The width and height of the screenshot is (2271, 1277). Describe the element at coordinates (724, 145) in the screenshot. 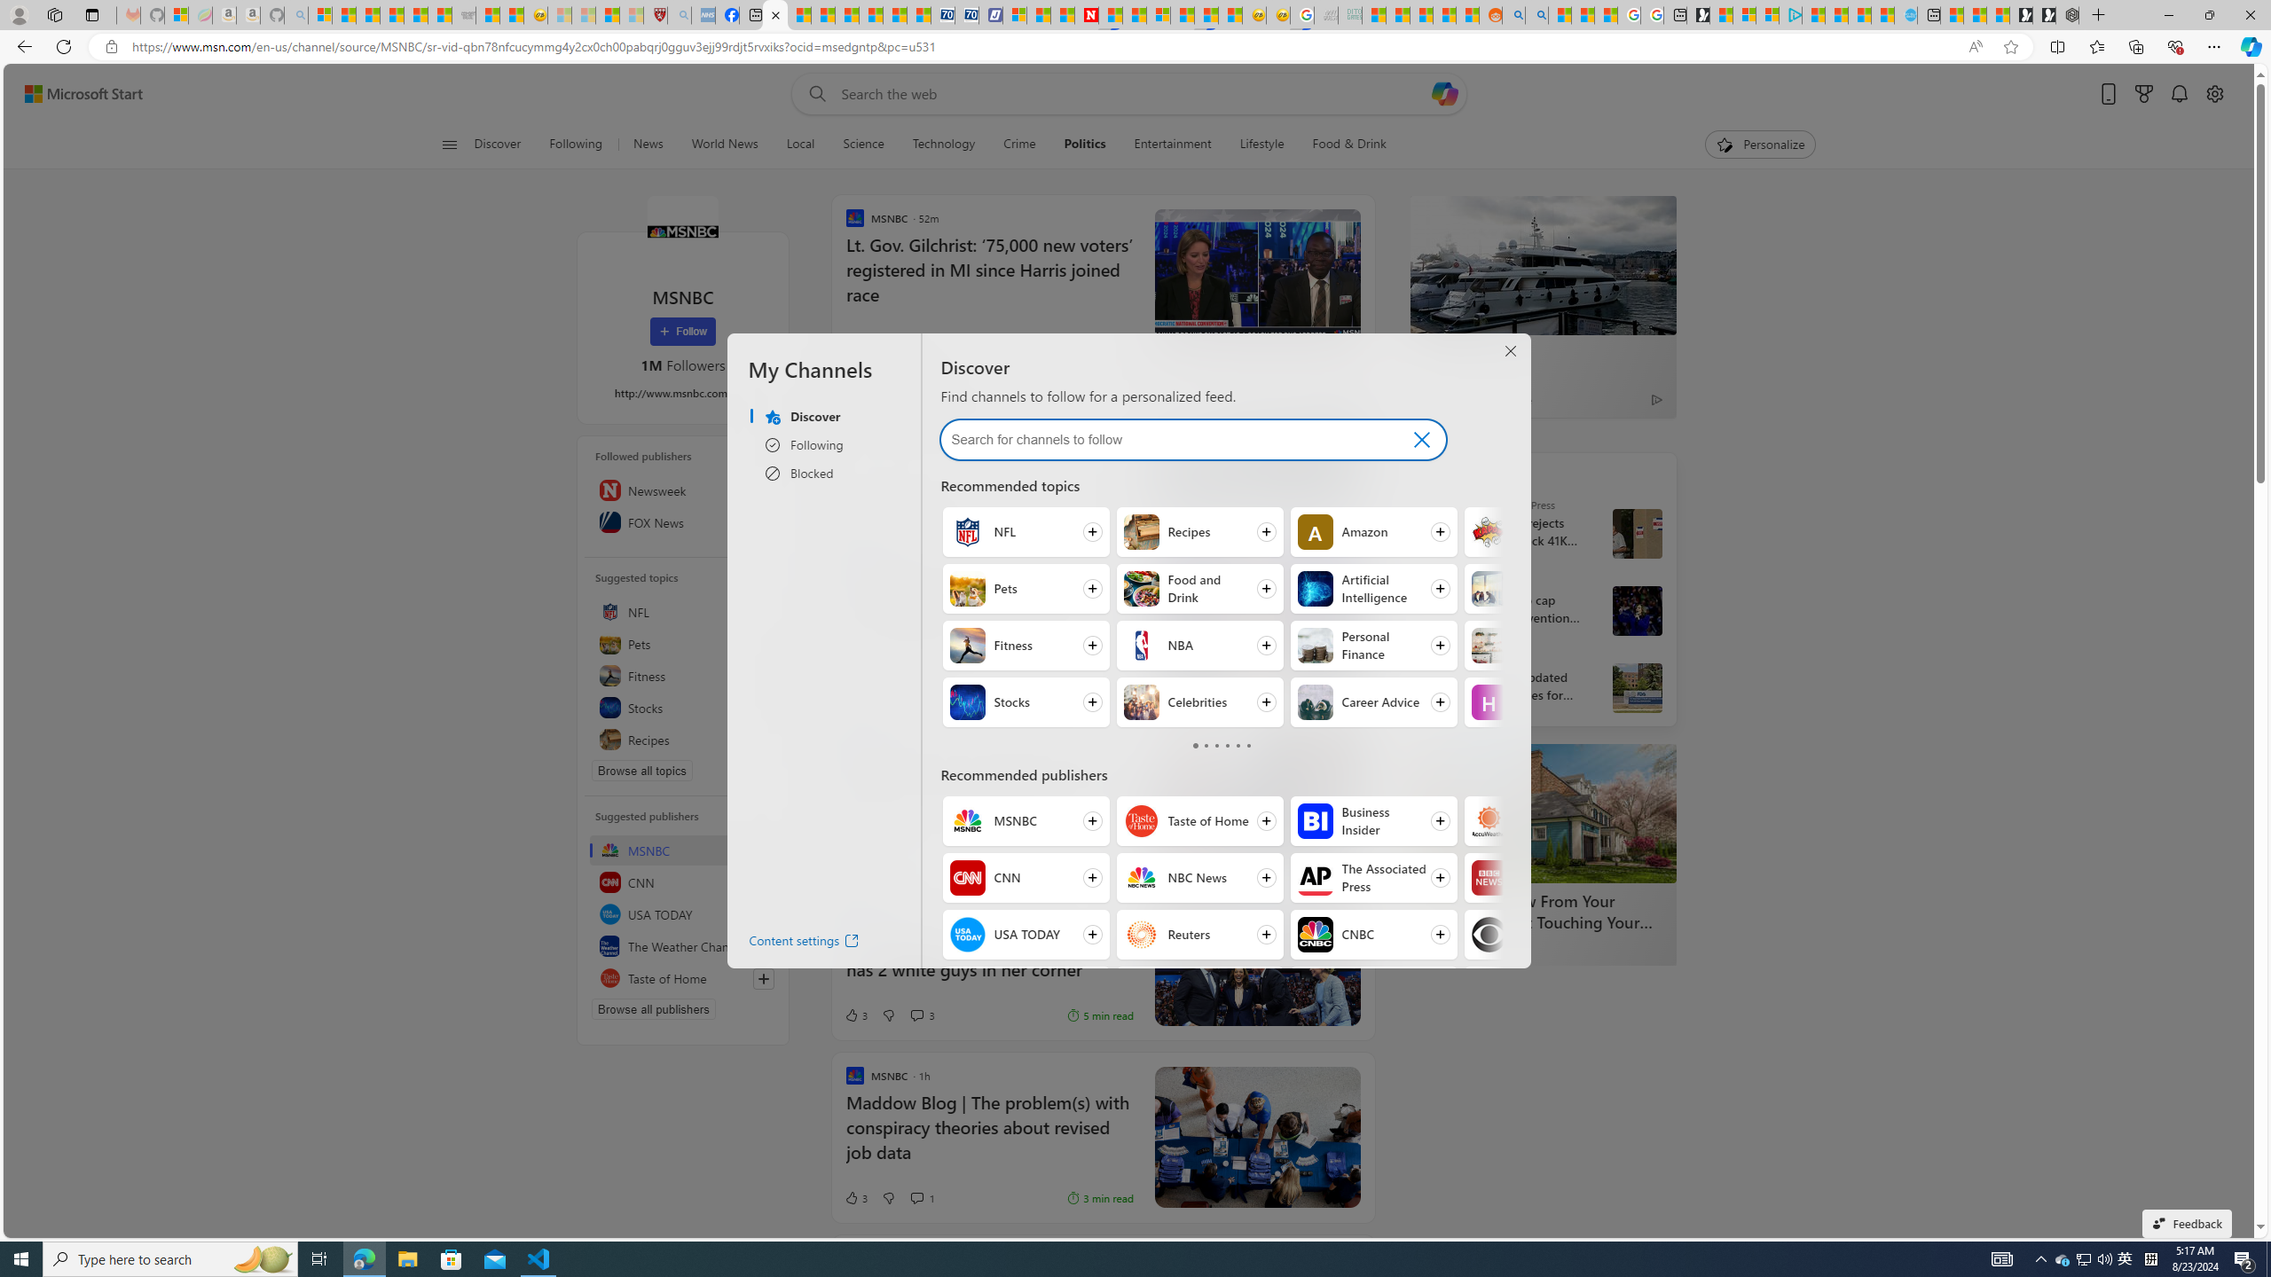

I see `World News` at that location.